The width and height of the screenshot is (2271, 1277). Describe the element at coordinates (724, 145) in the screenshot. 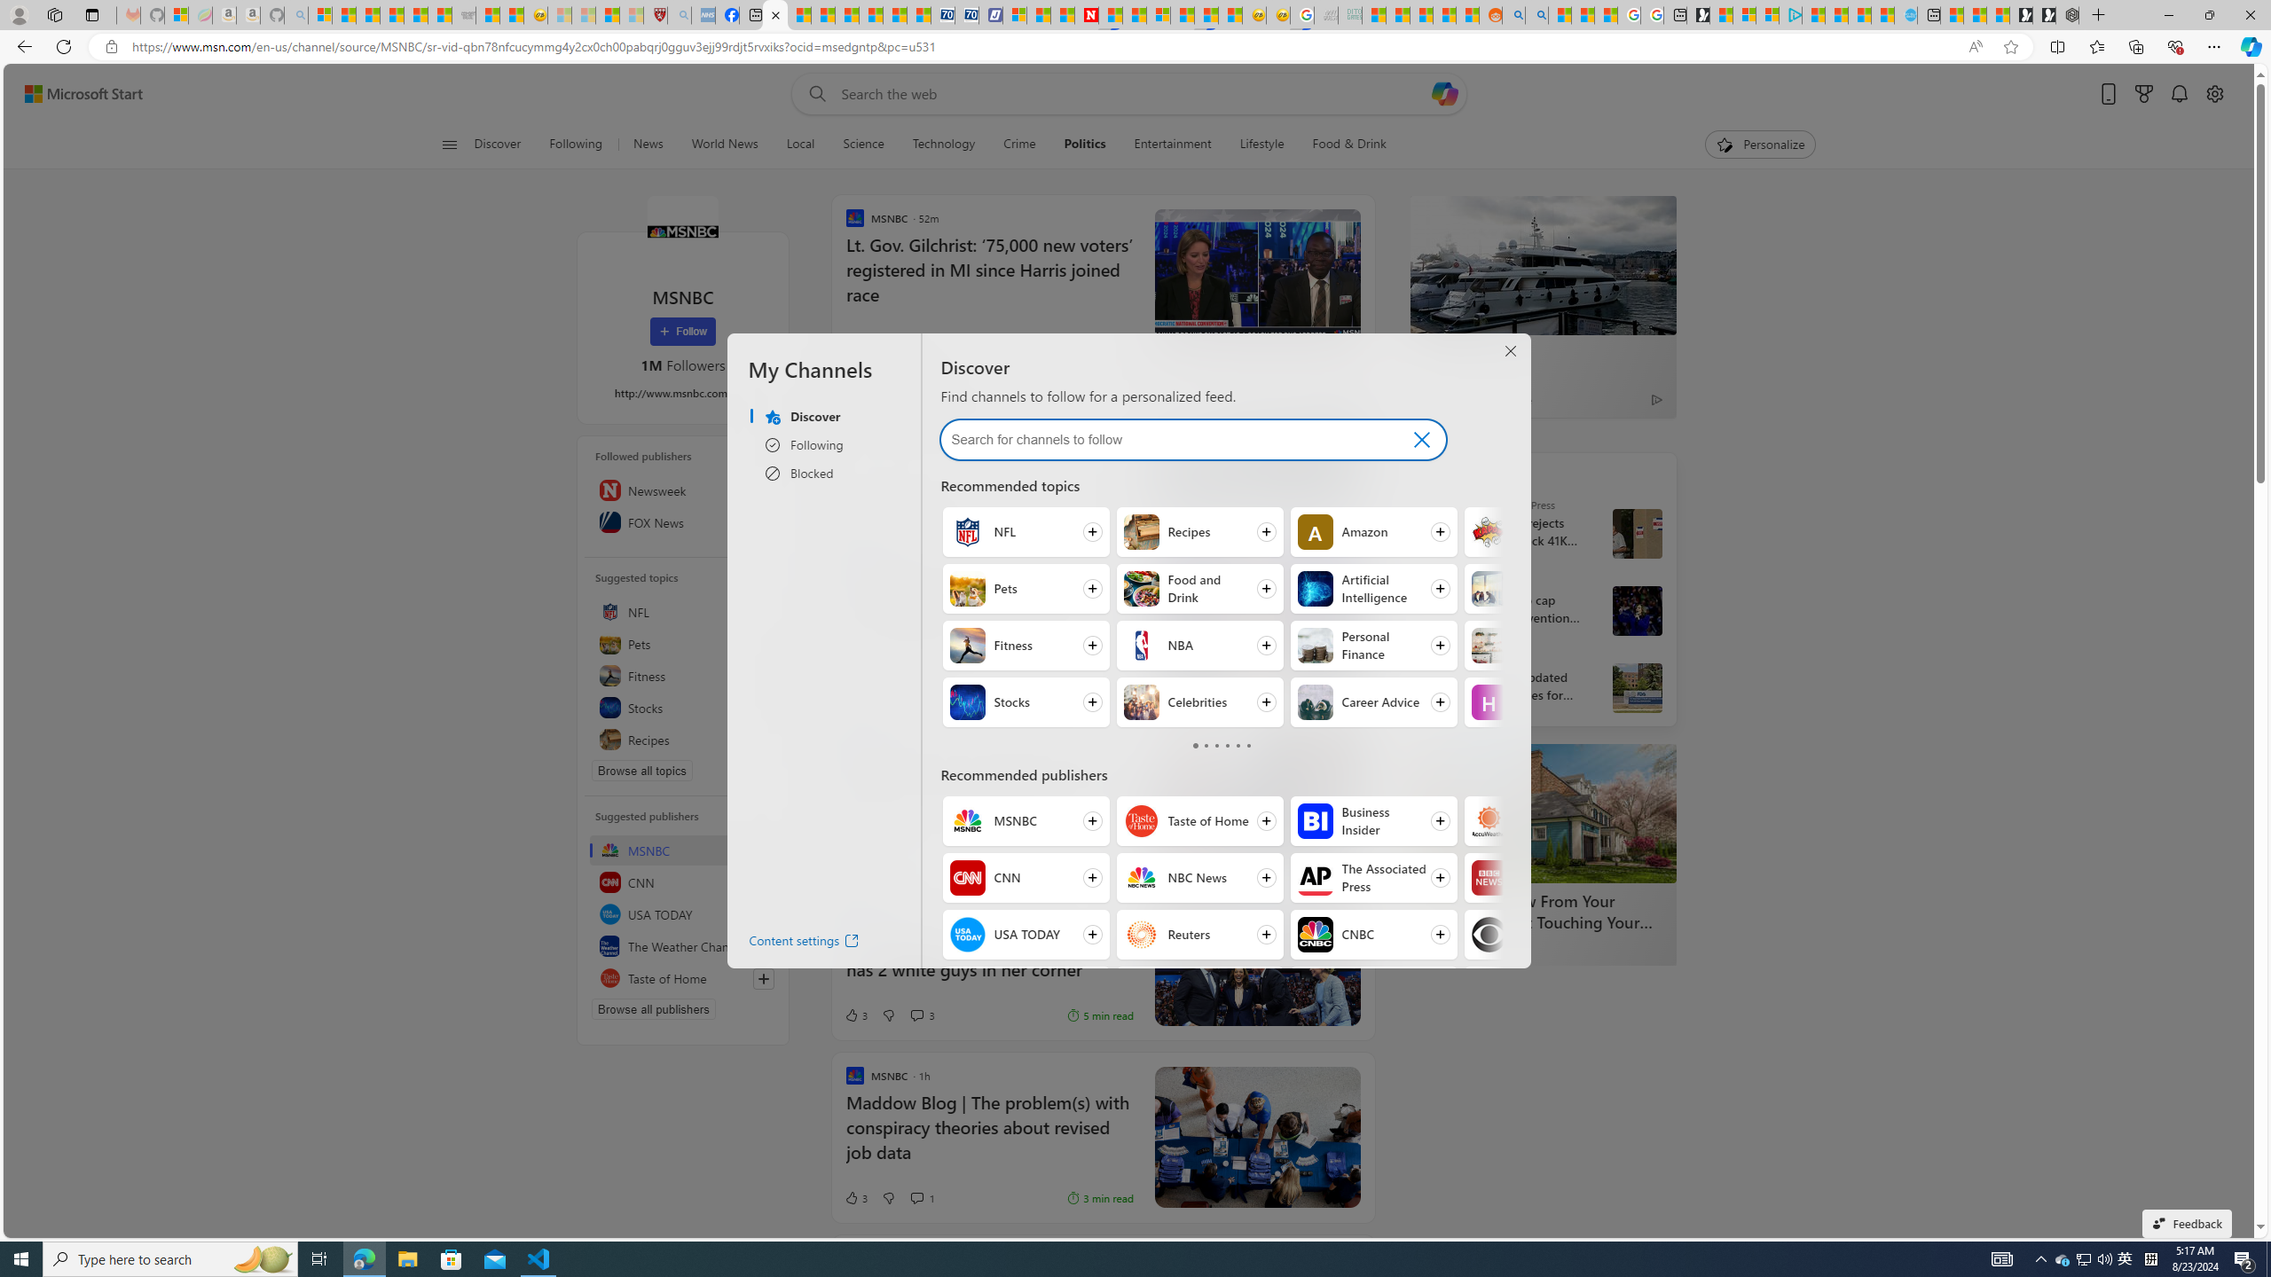

I see `World News` at that location.